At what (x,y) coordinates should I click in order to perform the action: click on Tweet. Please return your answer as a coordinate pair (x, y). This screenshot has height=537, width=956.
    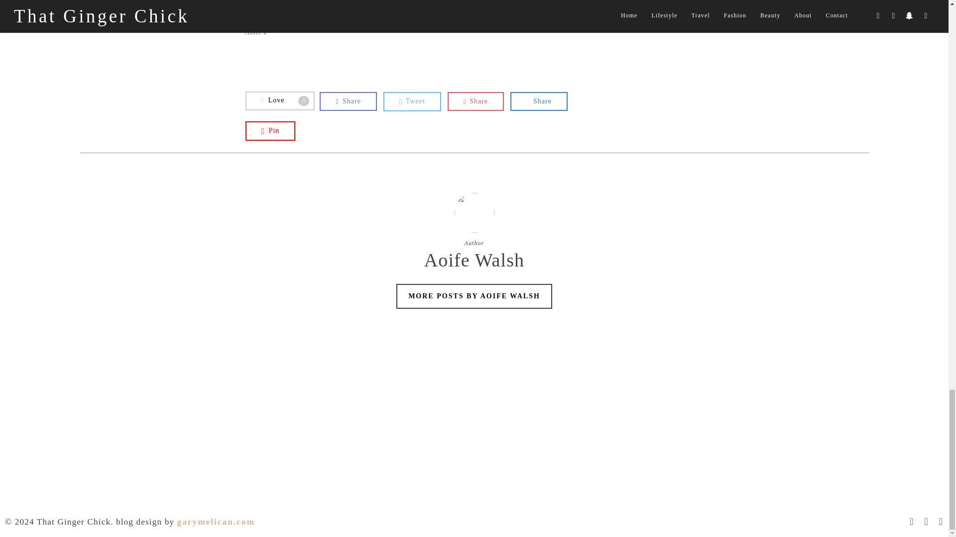
    Looking at the image, I should click on (412, 101).